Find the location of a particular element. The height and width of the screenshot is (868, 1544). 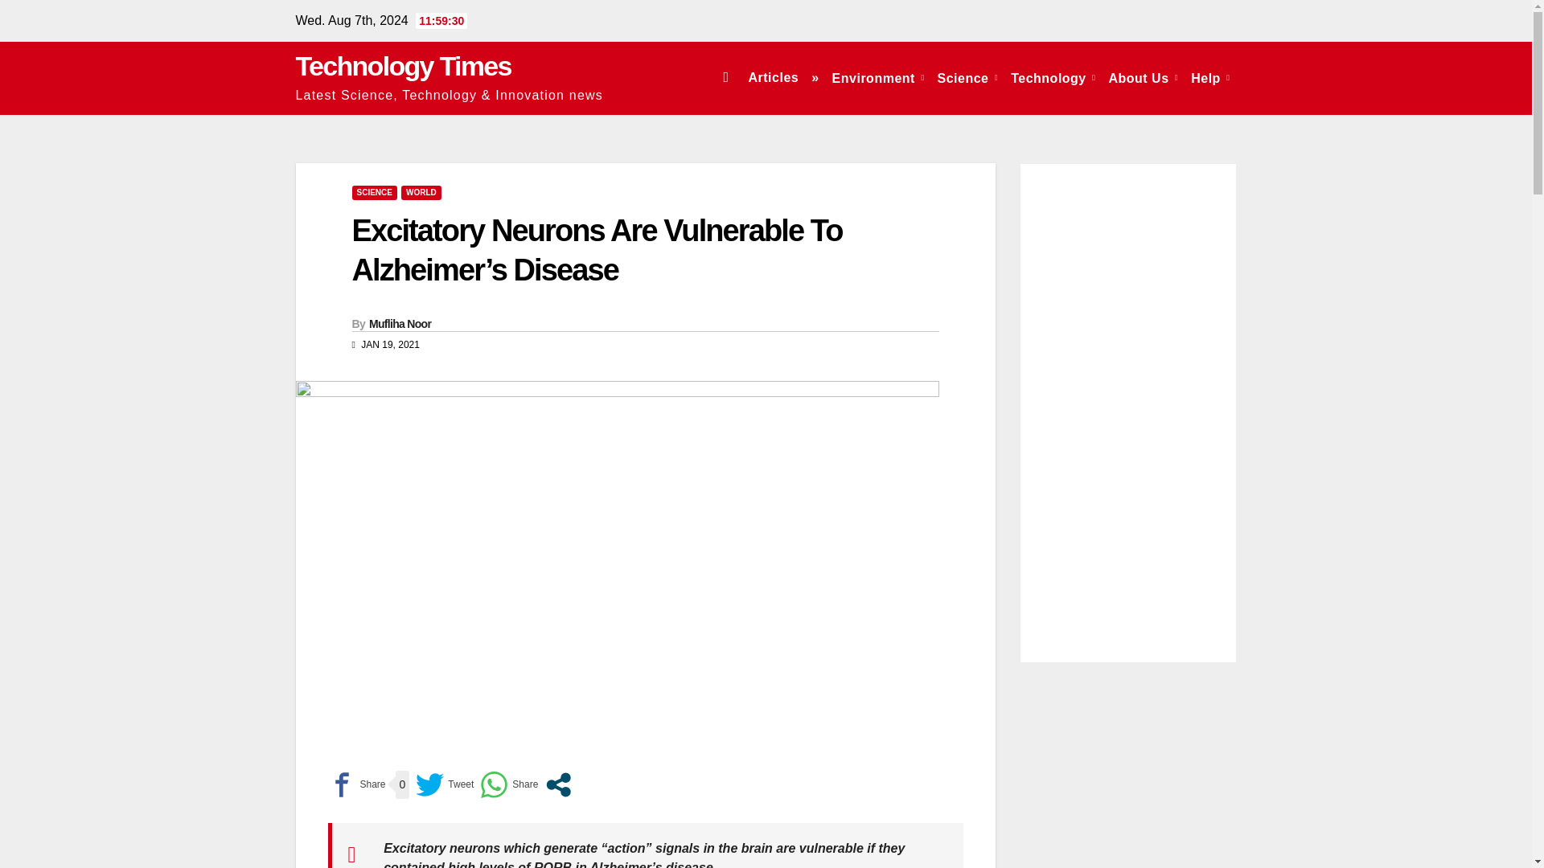

About Us is located at coordinates (1143, 77).